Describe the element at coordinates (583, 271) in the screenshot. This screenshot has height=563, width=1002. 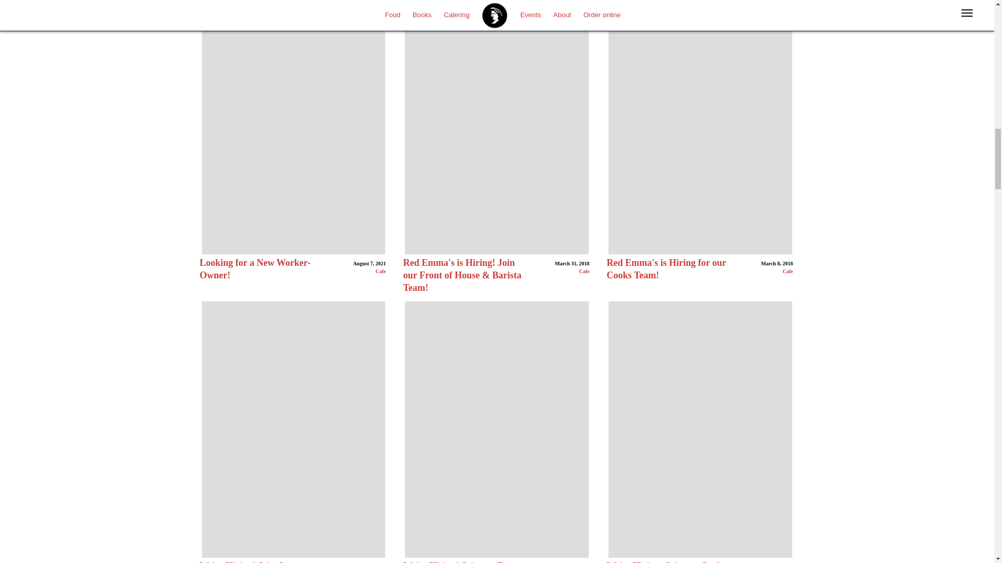
I see `Cafe` at that location.